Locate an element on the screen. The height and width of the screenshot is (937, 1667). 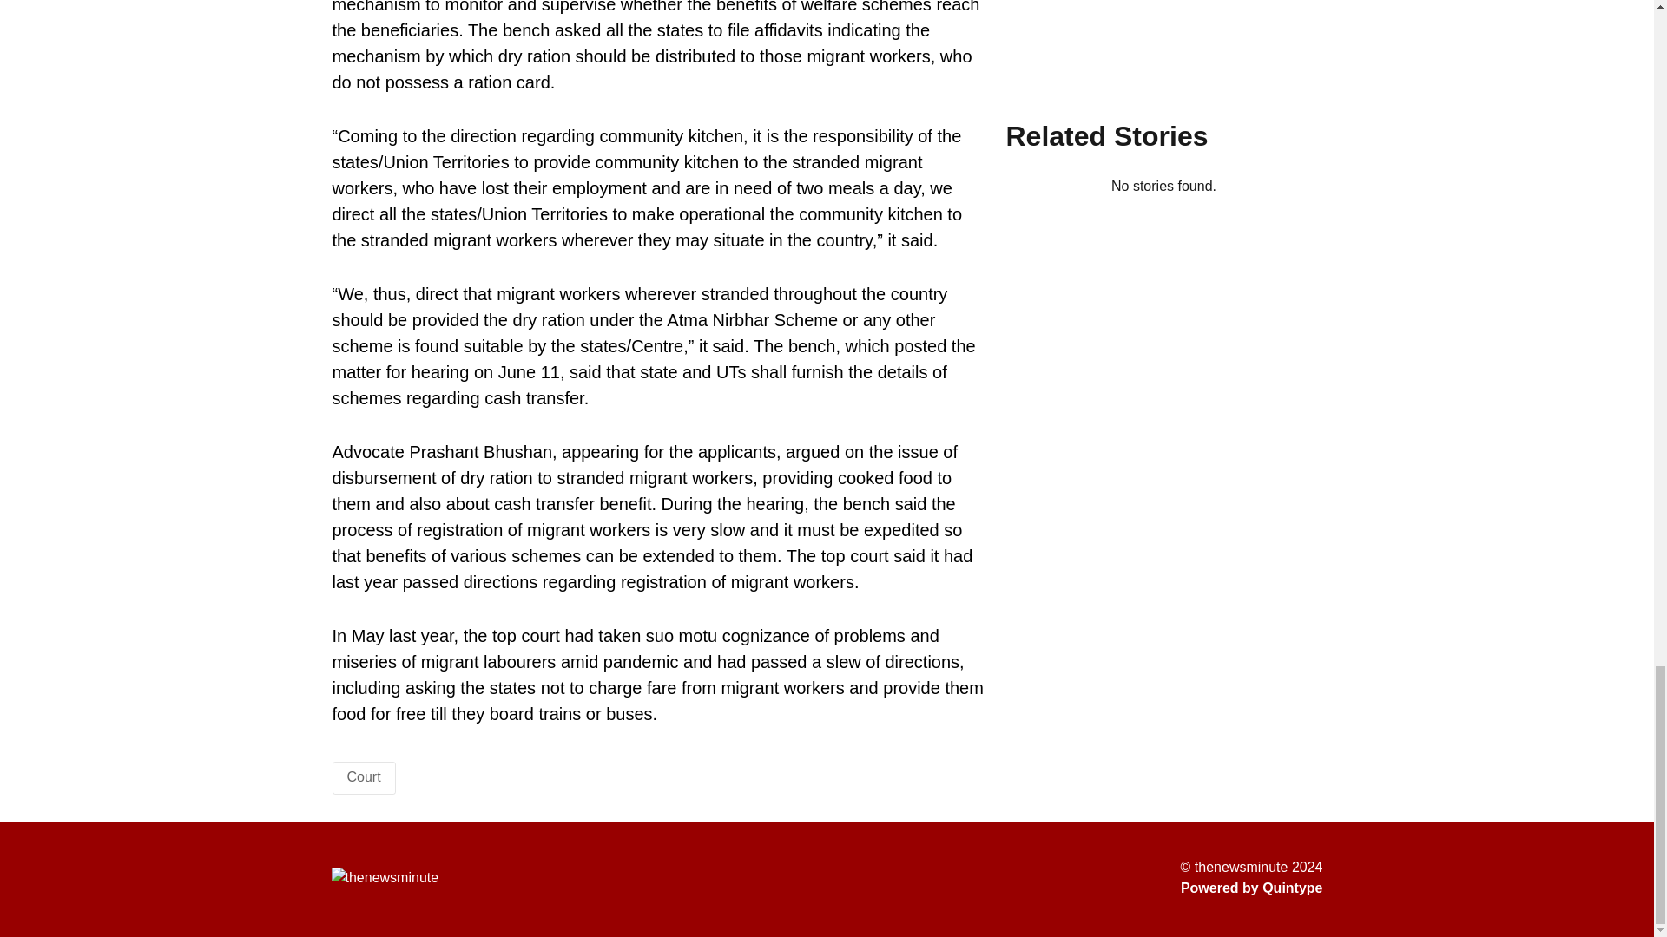
Powered by Quintype is located at coordinates (1252, 888).